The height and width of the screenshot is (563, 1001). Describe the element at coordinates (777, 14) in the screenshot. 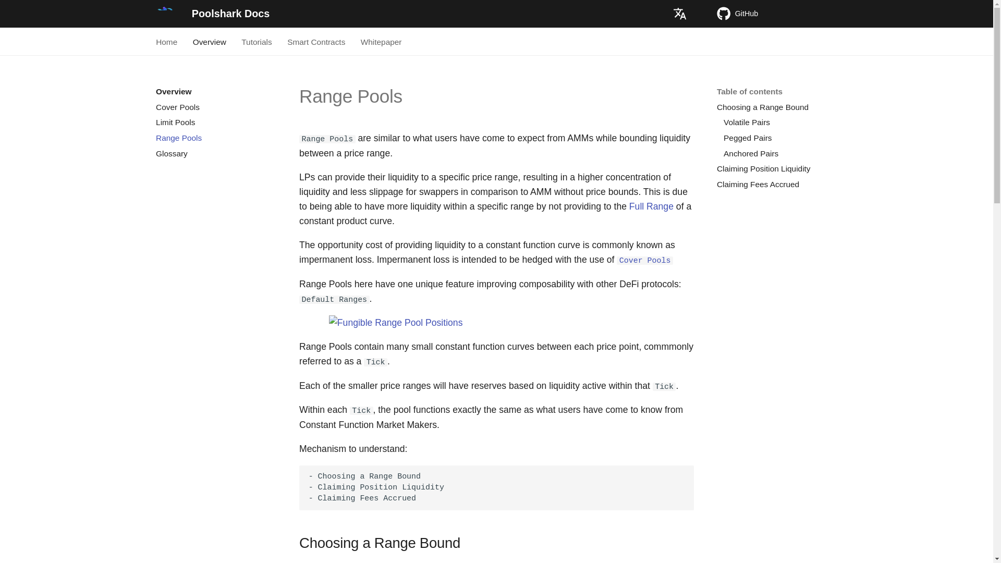

I see `Go to repository` at that location.